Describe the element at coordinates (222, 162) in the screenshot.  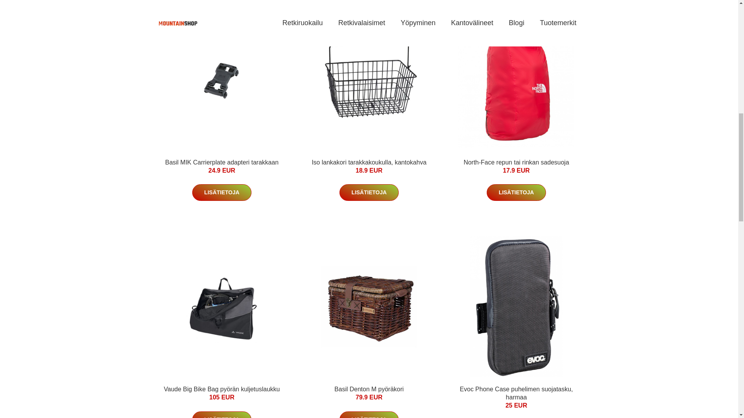
I see `Basil MIK Carrierplate adapteri tarakkaan` at that location.